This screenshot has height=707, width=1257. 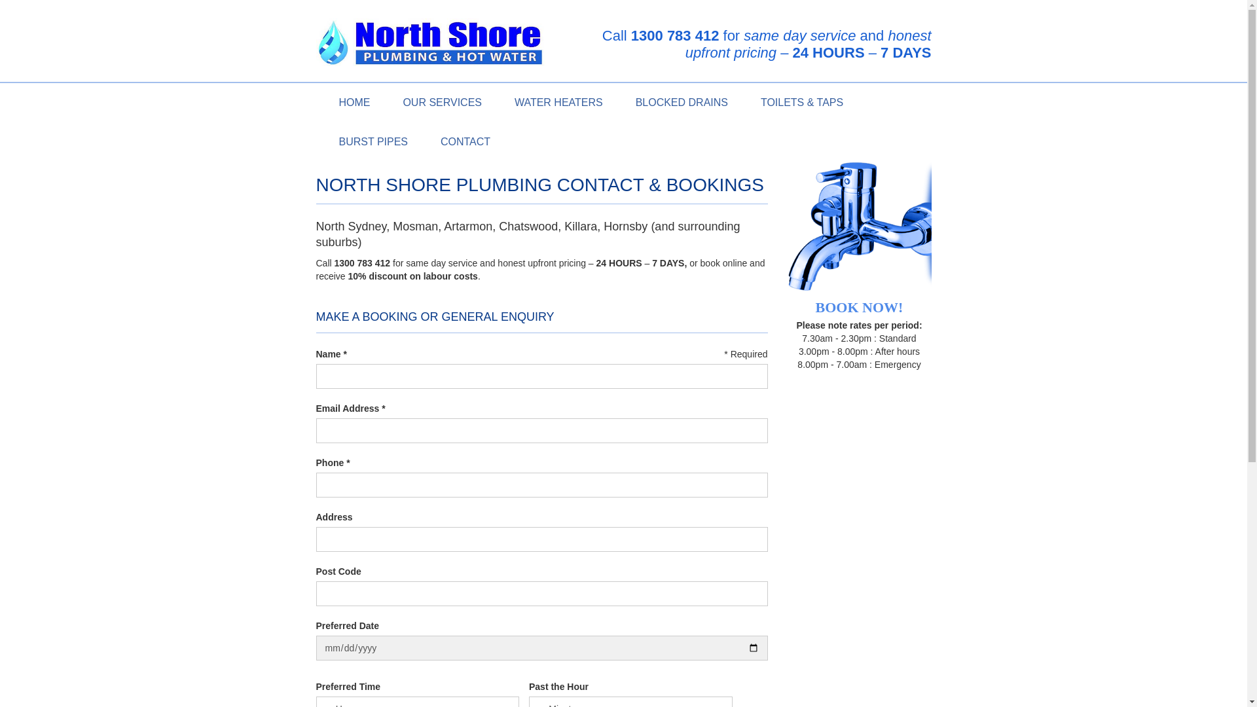 What do you see at coordinates (373, 141) in the screenshot?
I see `BURST PIPES` at bounding box center [373, 141].